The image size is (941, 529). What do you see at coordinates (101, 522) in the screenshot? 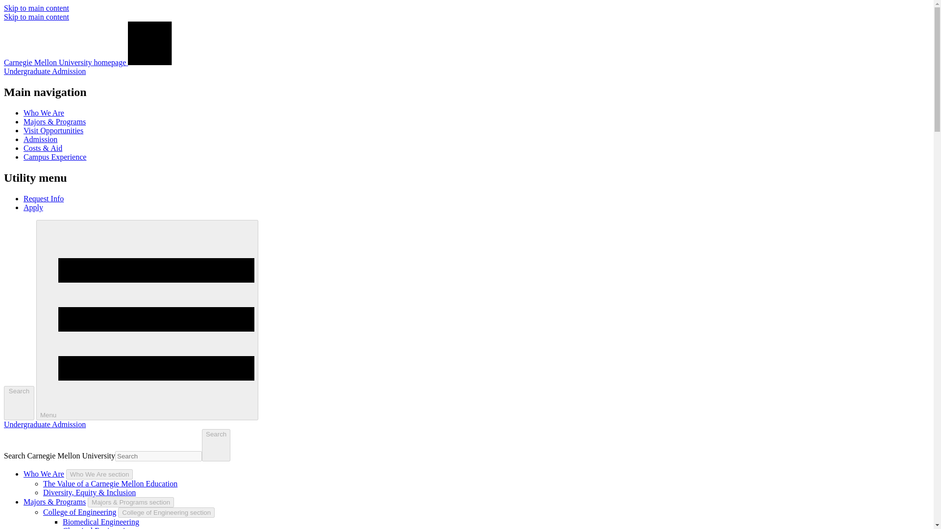
I see `Biomedical Engineering` at bounding box center [101, 522].